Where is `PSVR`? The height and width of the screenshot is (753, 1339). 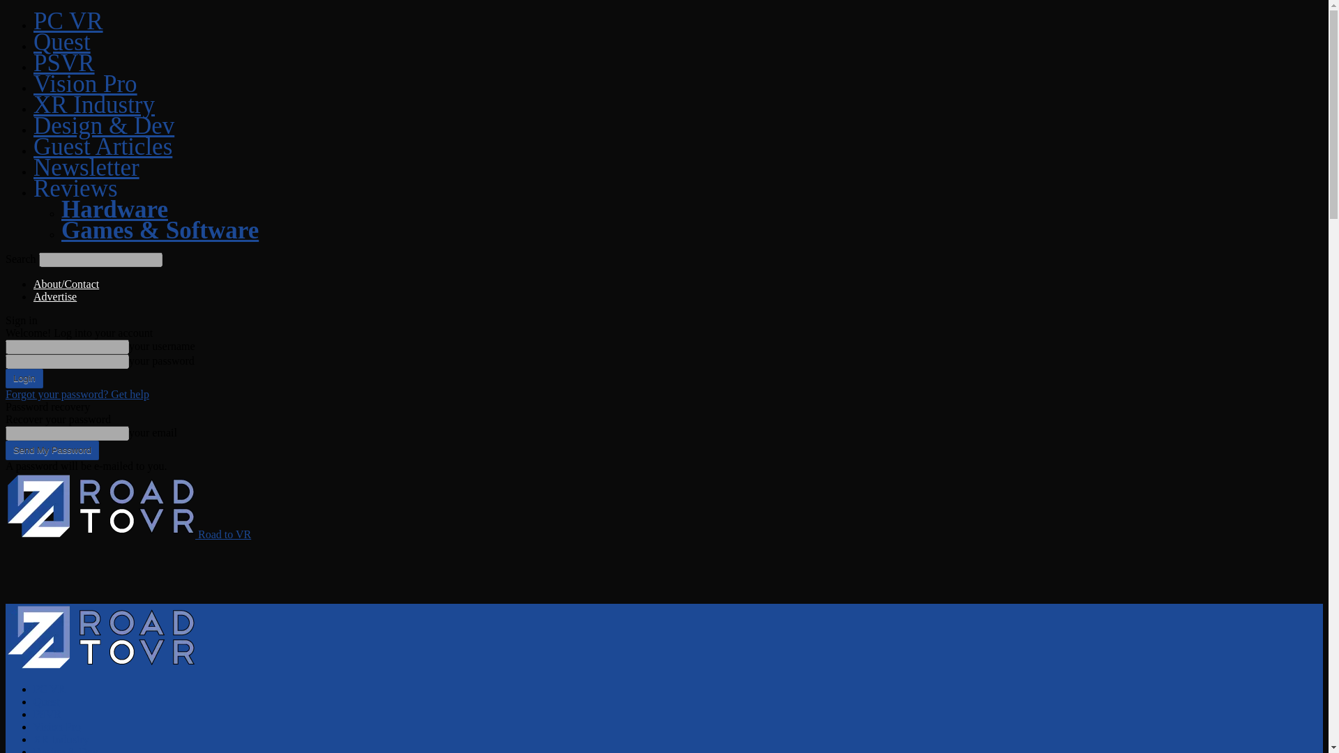 PSVR is located at coordinates (64, 63).